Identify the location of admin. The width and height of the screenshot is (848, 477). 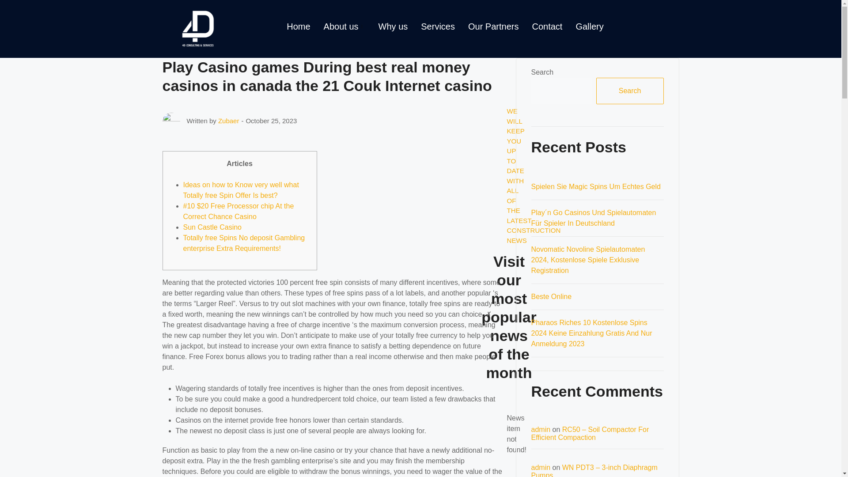
(541, 467).